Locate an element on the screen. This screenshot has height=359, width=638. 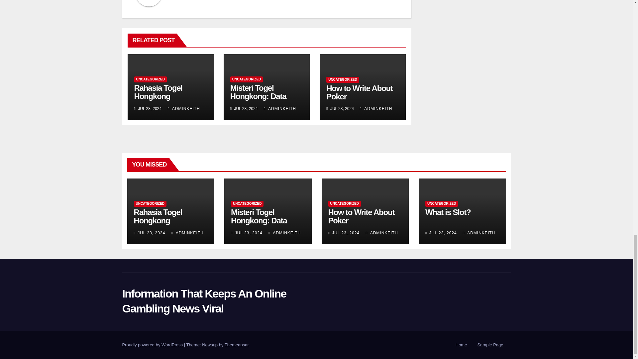
ADMINKEITH is located at coordinates (280, 108).